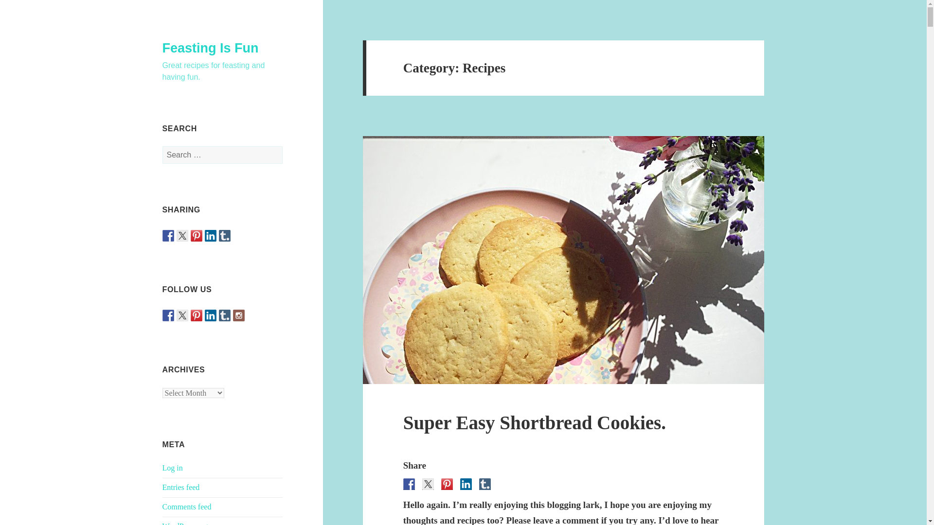 This screenshot has width=934, height=525. I want to click on Share on Twitter, so click(182, 235).